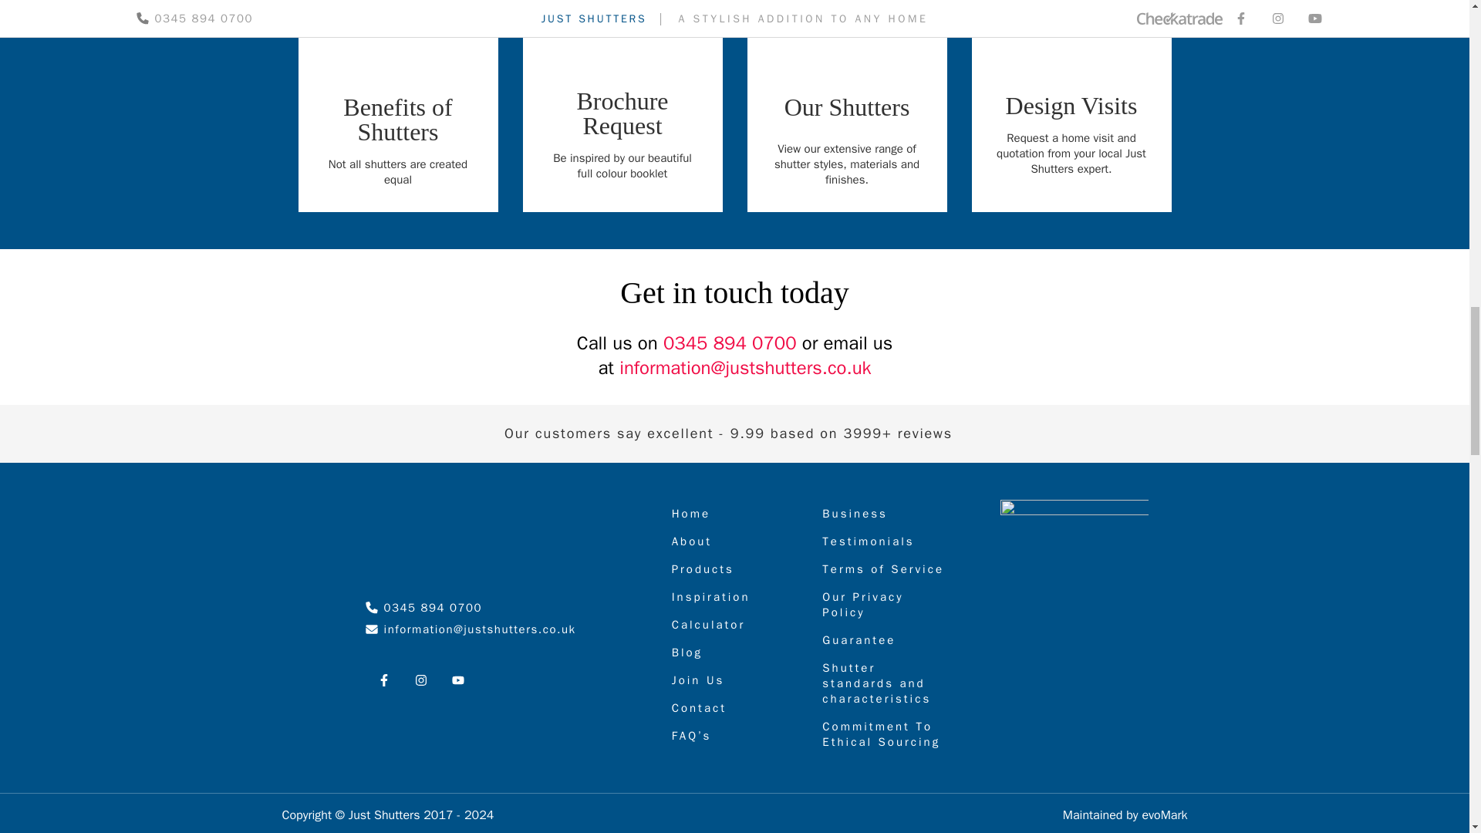  What do you see at coordinates (734, 708) in the screenshot?
I see `Contact` at bounding box center [734, 708].